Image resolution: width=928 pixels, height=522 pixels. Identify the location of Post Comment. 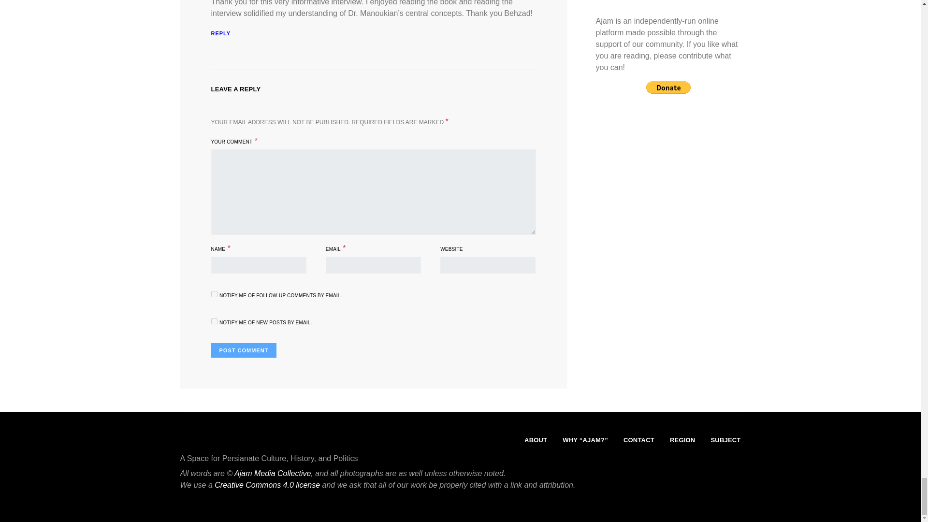
(244, 350).